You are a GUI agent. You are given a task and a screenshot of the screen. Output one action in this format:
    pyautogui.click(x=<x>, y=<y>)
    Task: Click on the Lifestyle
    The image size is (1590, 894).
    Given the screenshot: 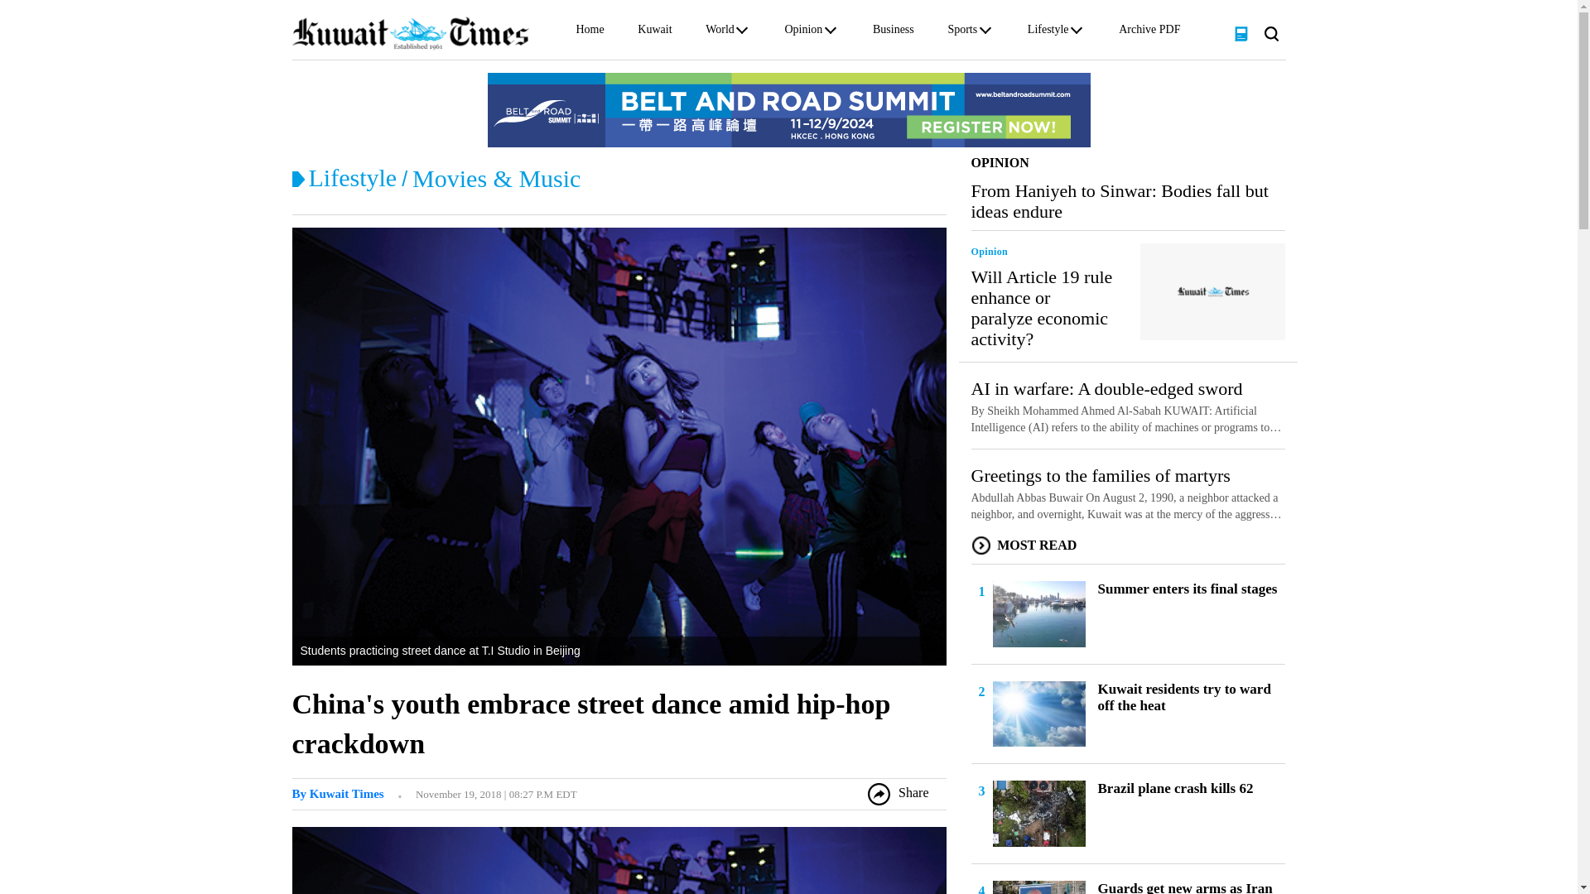 What is the action you would take?
    pyautogui.click(x=352, y=177)
    